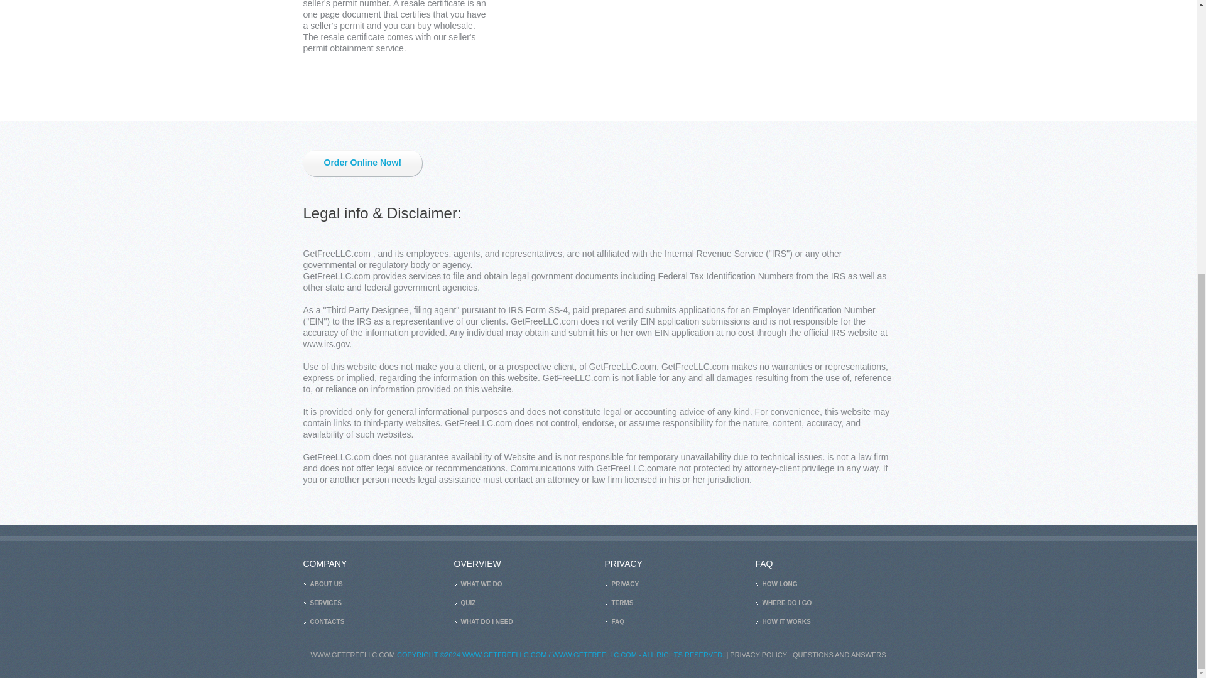  Describe the element at coordinates (327, 621) in the screenshot. I see `CONTACTS` at that location.